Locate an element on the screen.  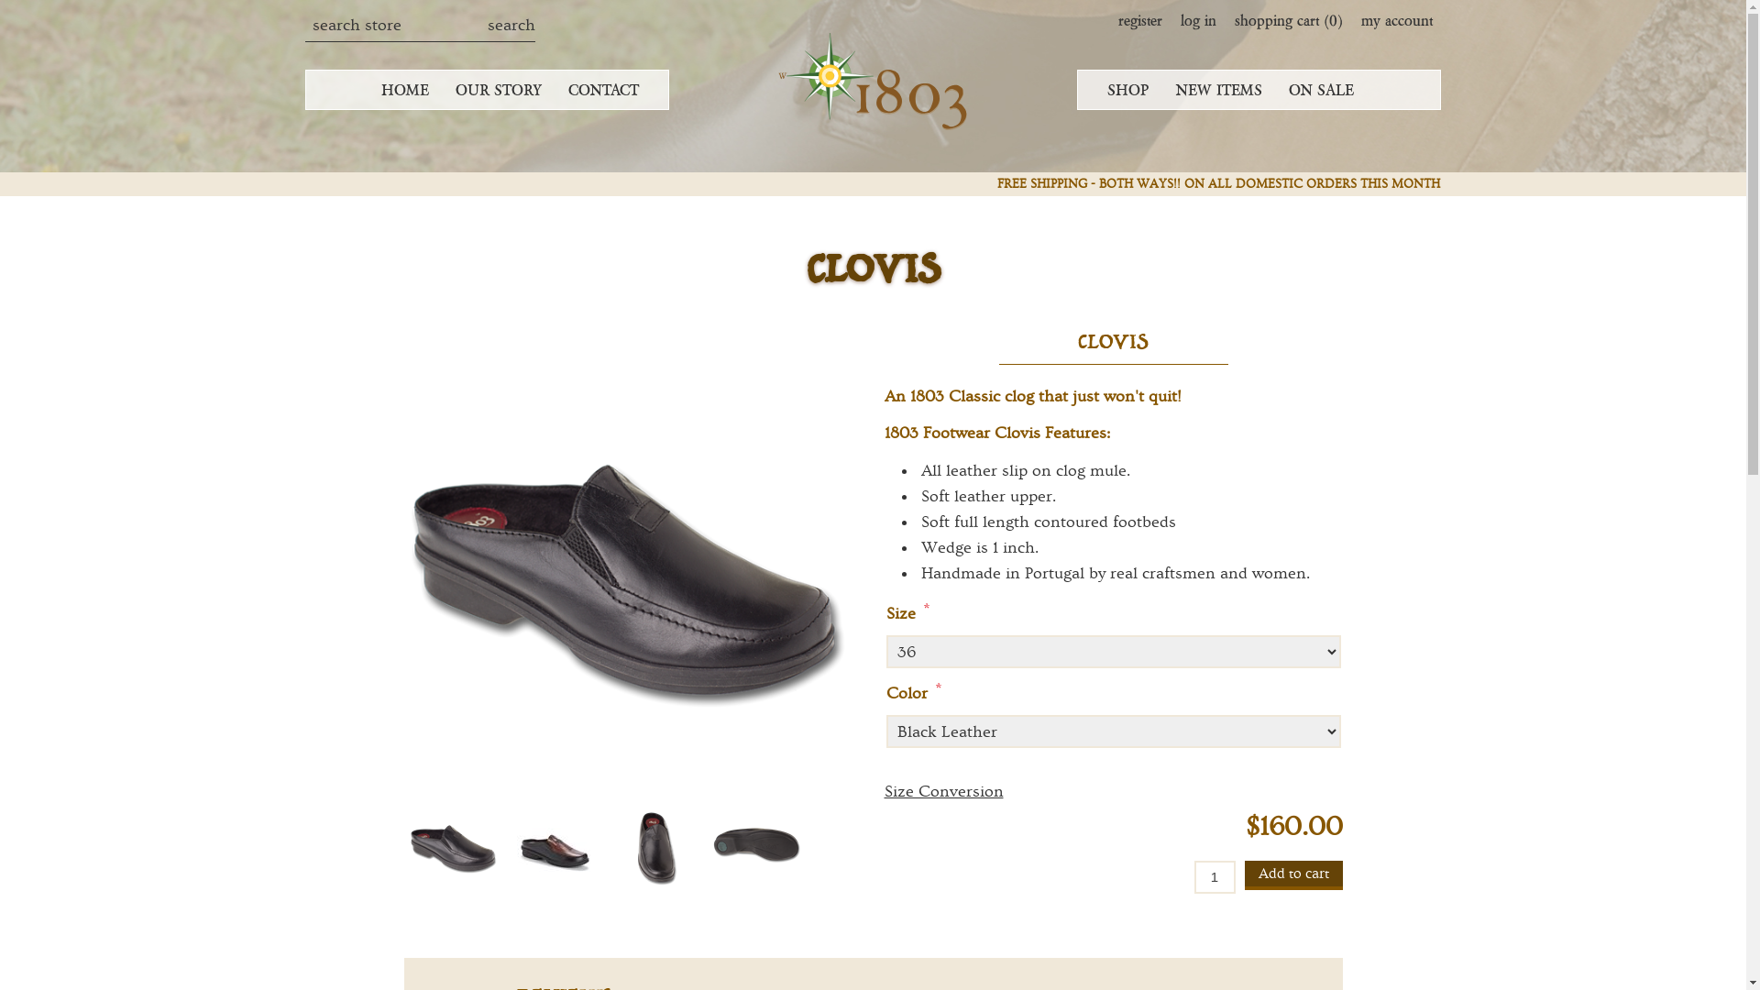
Clovis Black Leather Womens Shoe is located at coordinates (632, 561).